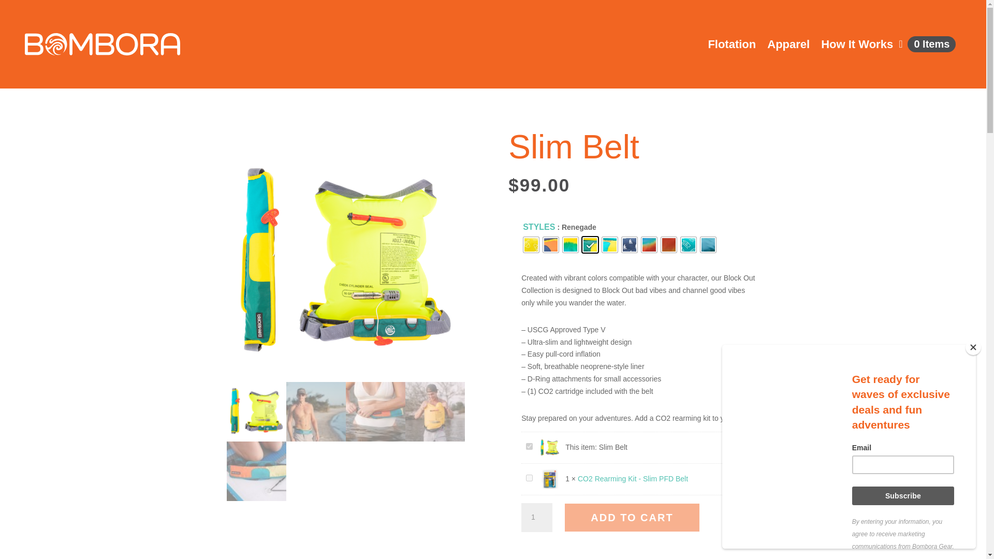  Describe the element at coordinates (531, 244) in the screenshot. I see `Kayaking` at that location.